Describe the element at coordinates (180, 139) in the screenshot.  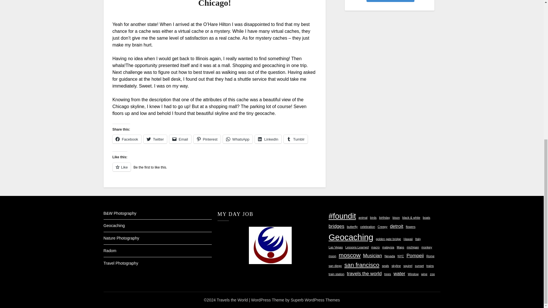
I see `Click to email a link to a friend` at that location.